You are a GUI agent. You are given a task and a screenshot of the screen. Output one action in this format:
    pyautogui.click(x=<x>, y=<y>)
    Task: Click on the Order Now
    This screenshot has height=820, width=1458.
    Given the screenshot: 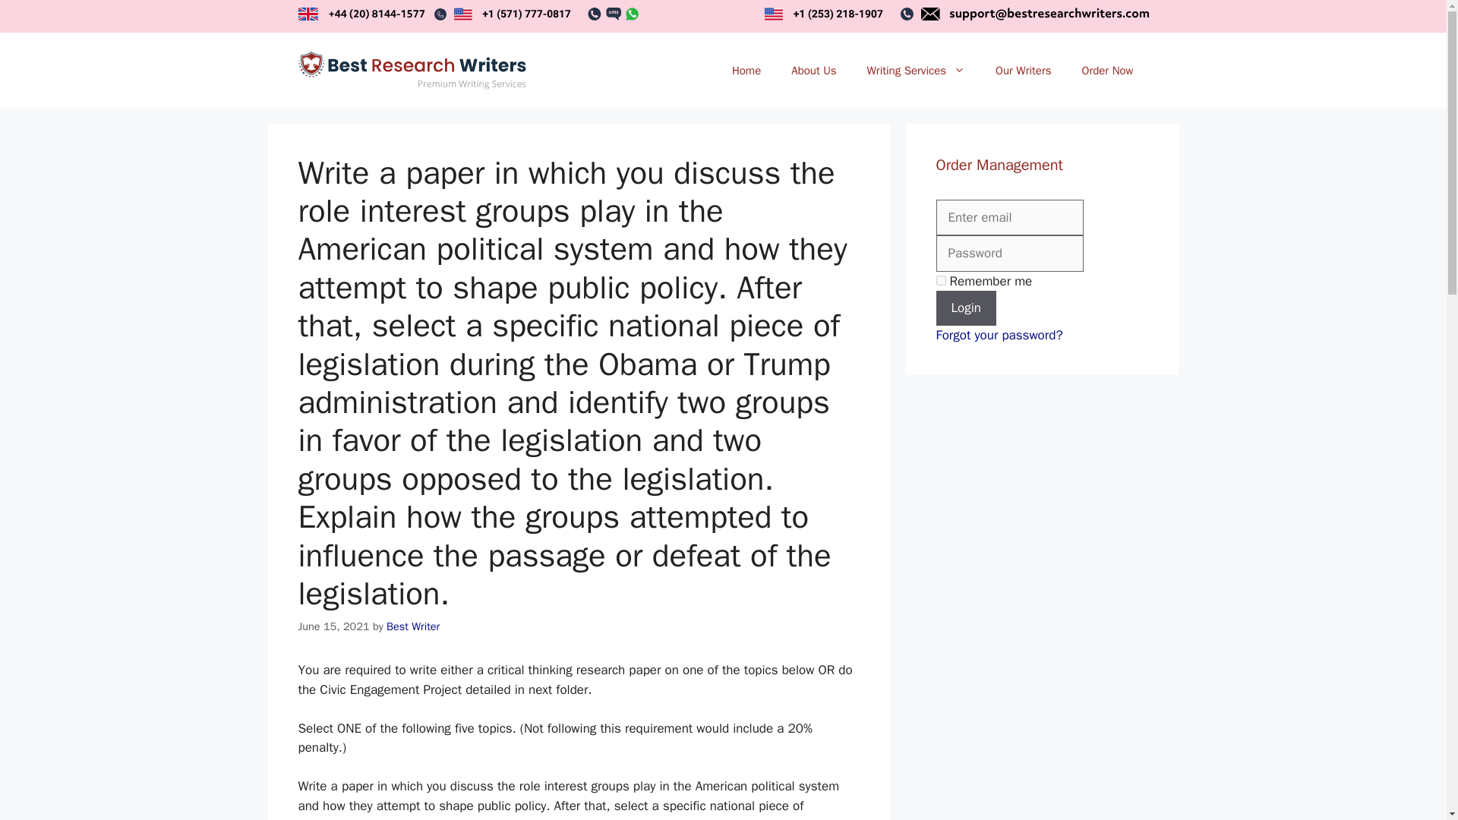 What is the action you would take?
    pyautogui.click(x=1107, y=70)
    